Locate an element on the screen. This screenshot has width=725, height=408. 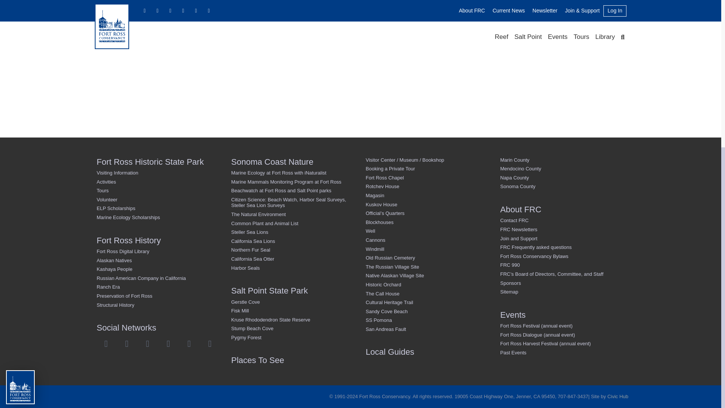
Fort Ross History is located at coordinates (160, 240).